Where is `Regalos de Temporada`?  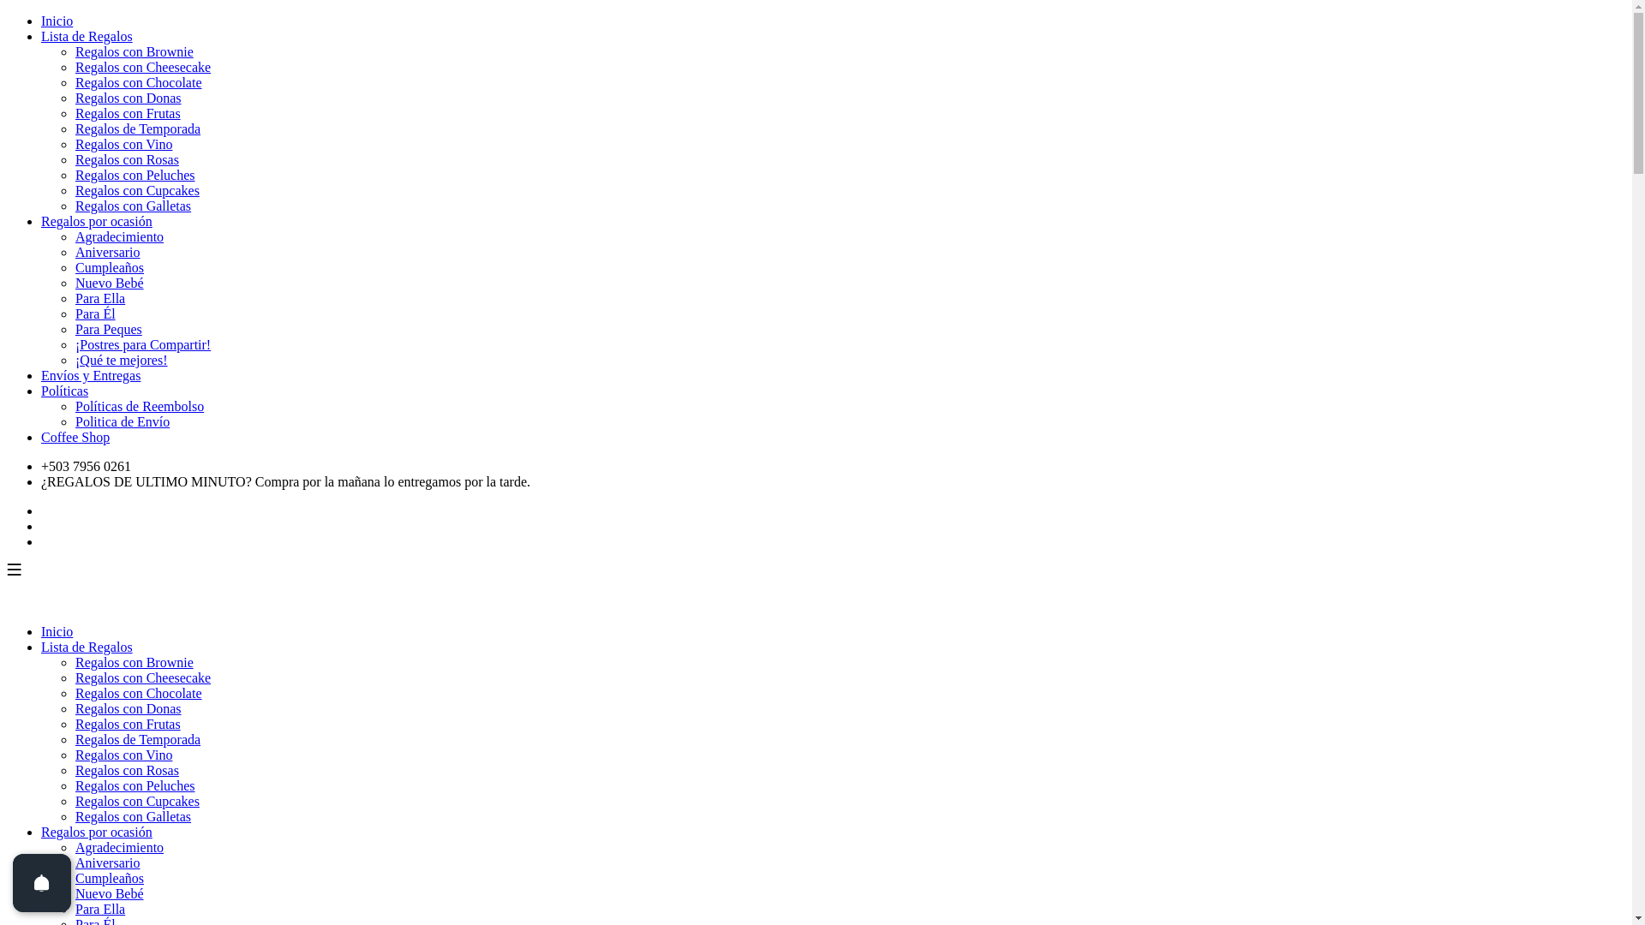
Regalos de Temporada is located at coordinates (138, 740).